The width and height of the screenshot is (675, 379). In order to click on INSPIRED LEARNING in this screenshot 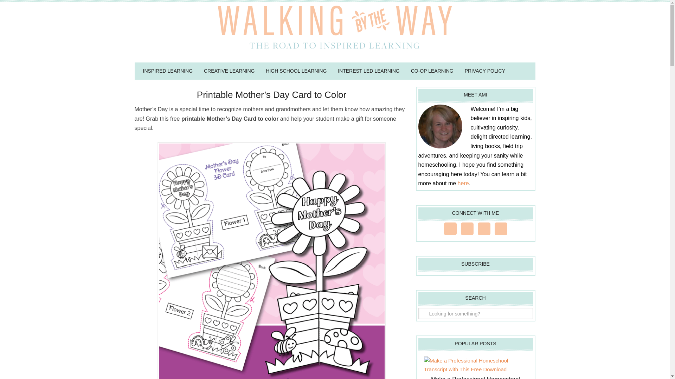, I will do `click(167, 71)`.